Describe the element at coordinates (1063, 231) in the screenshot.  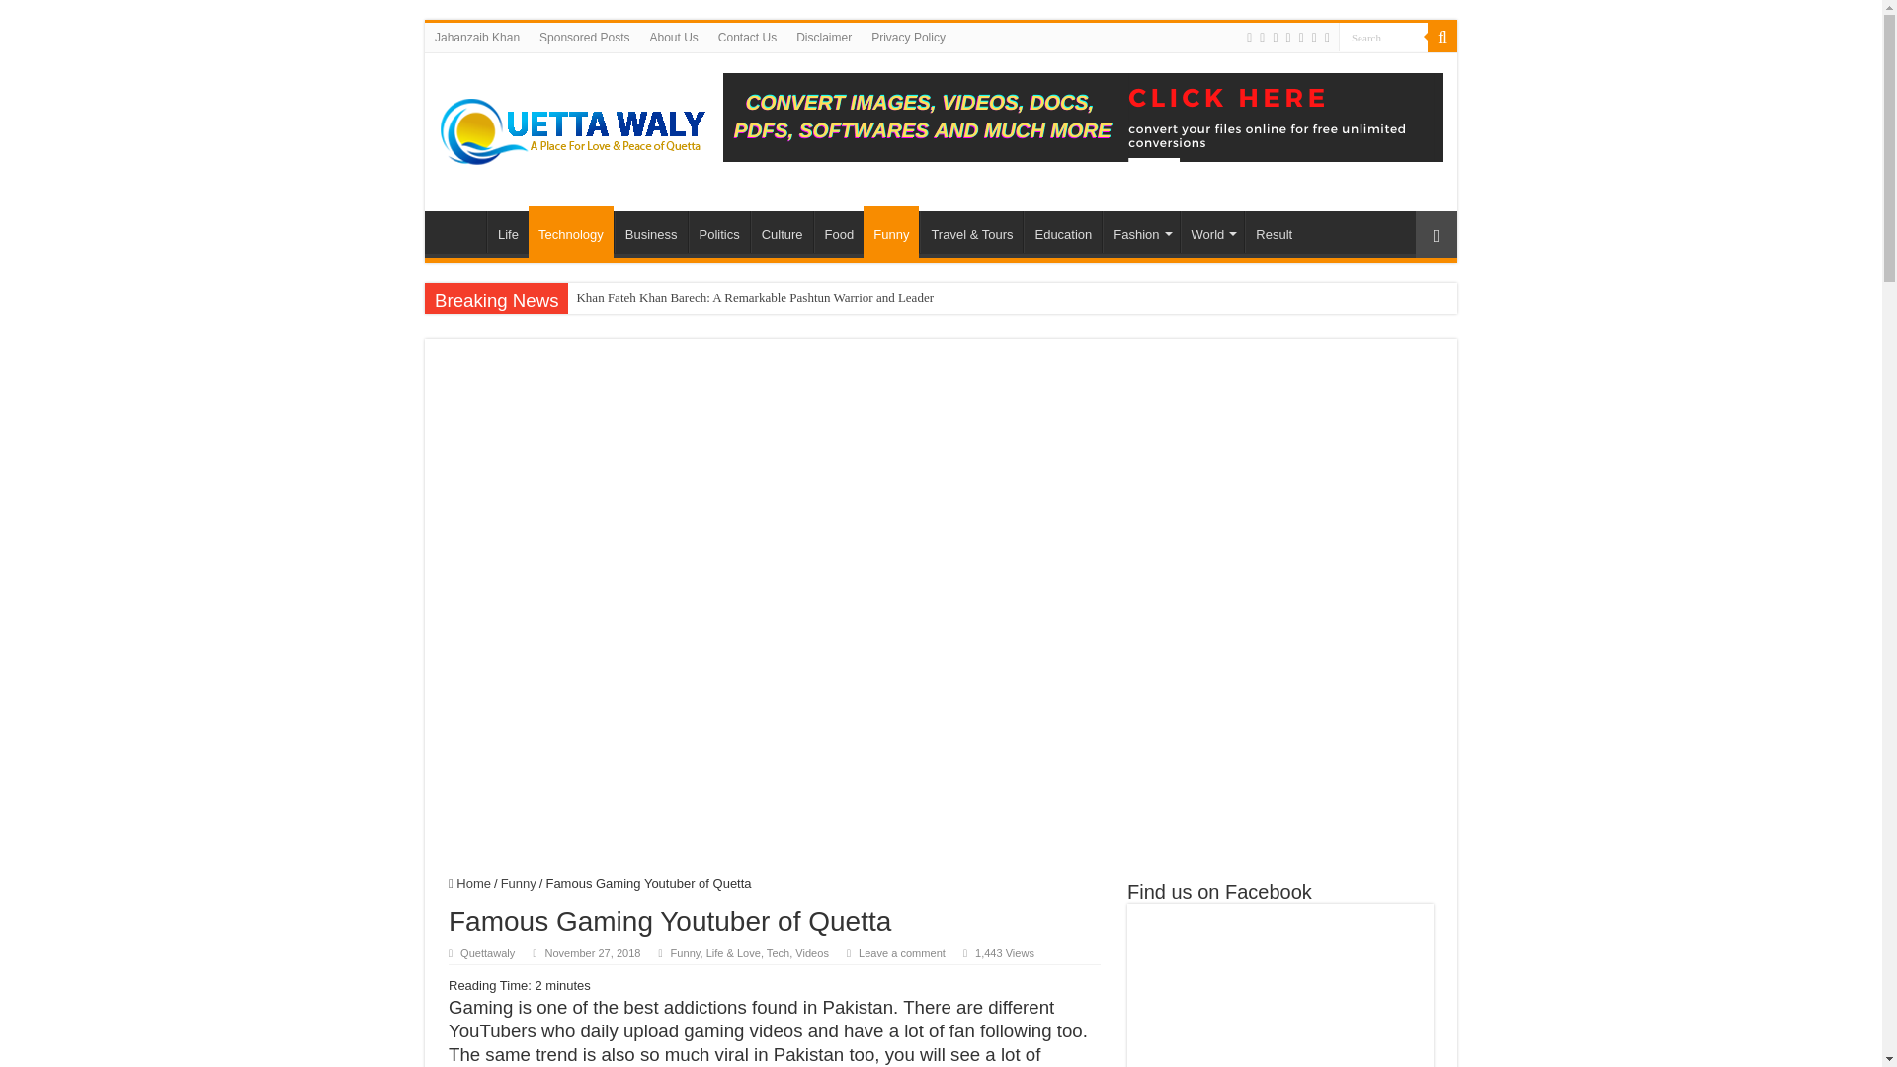
I see `Education` at that location.